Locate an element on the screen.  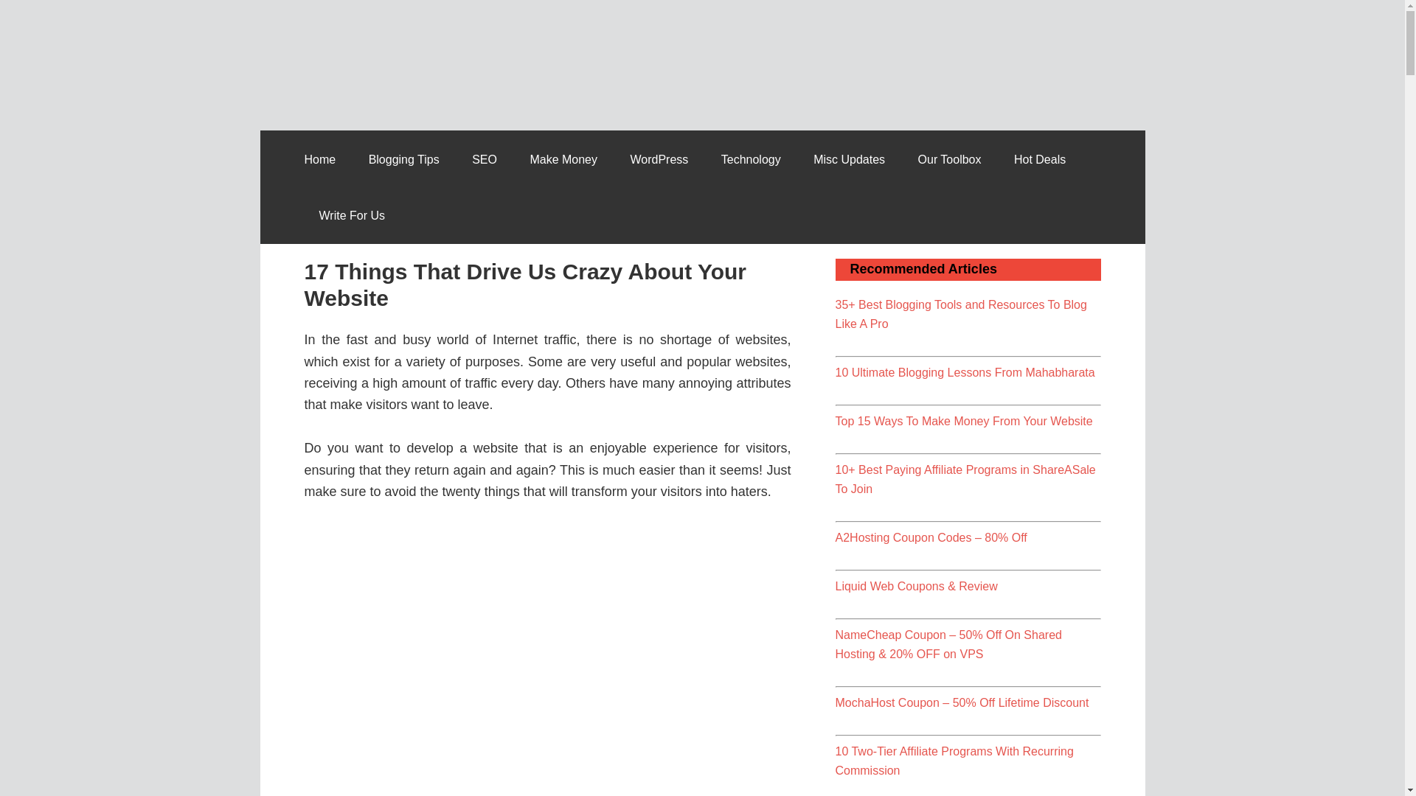
Write For Us is located at coordinates (351, 215).